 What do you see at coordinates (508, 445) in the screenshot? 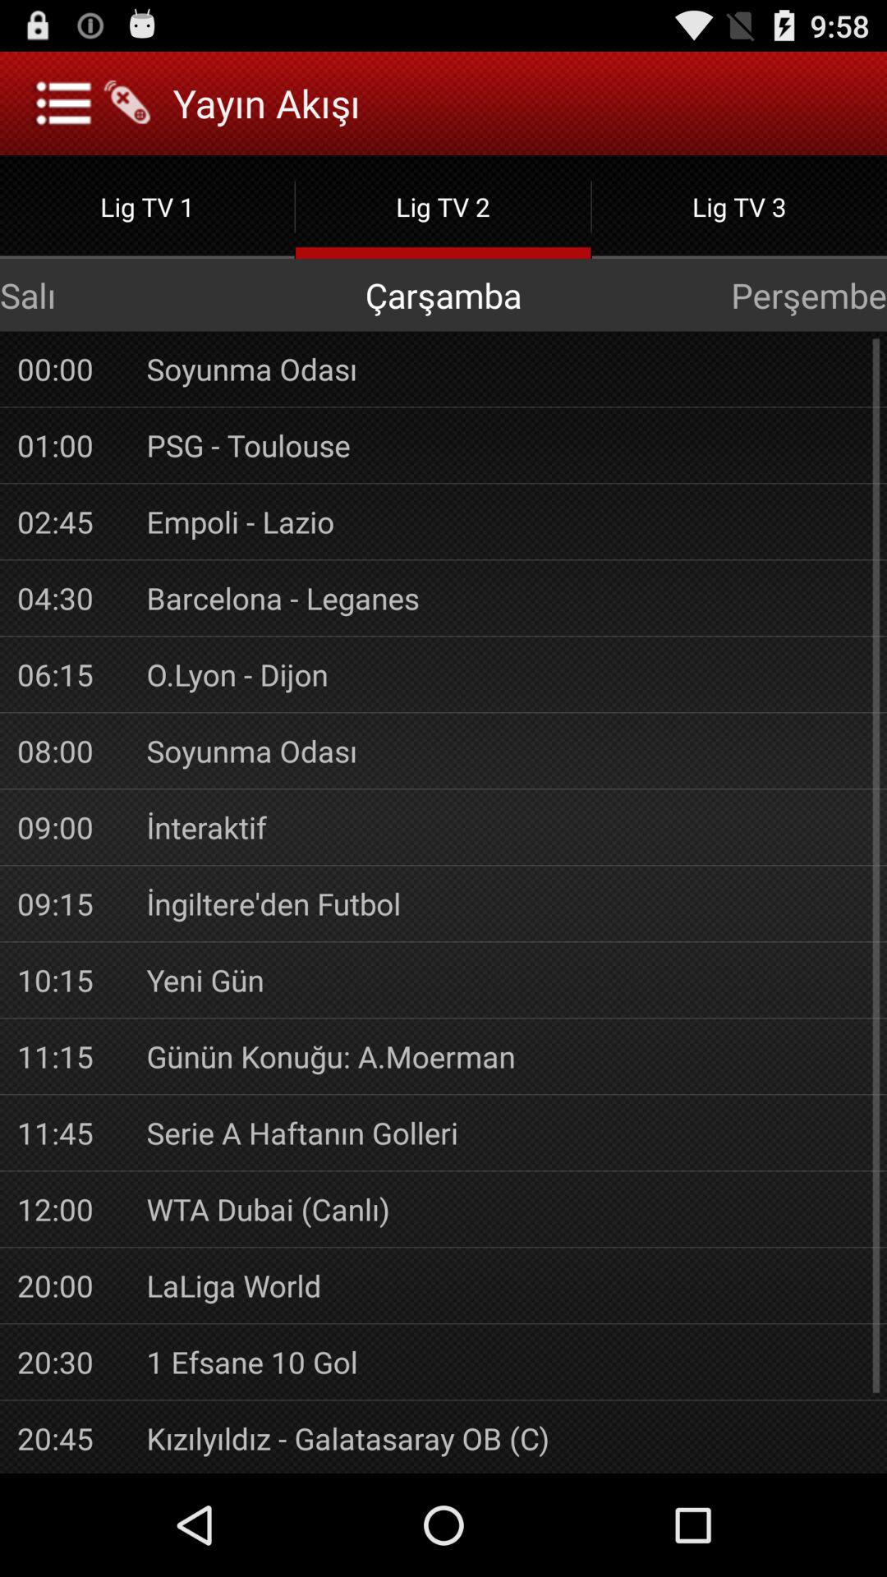
I see `swipe until the psg - toulouse` at bounding box center [508, 445].